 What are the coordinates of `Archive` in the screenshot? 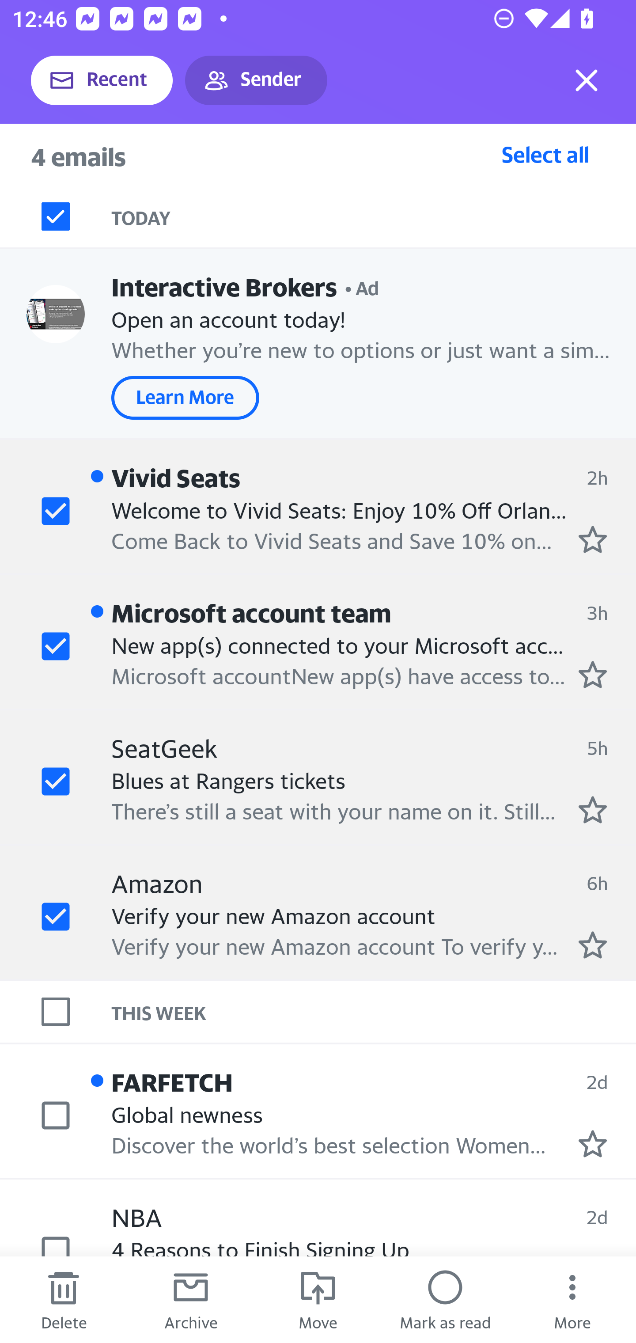 It's located at (191, 1300).